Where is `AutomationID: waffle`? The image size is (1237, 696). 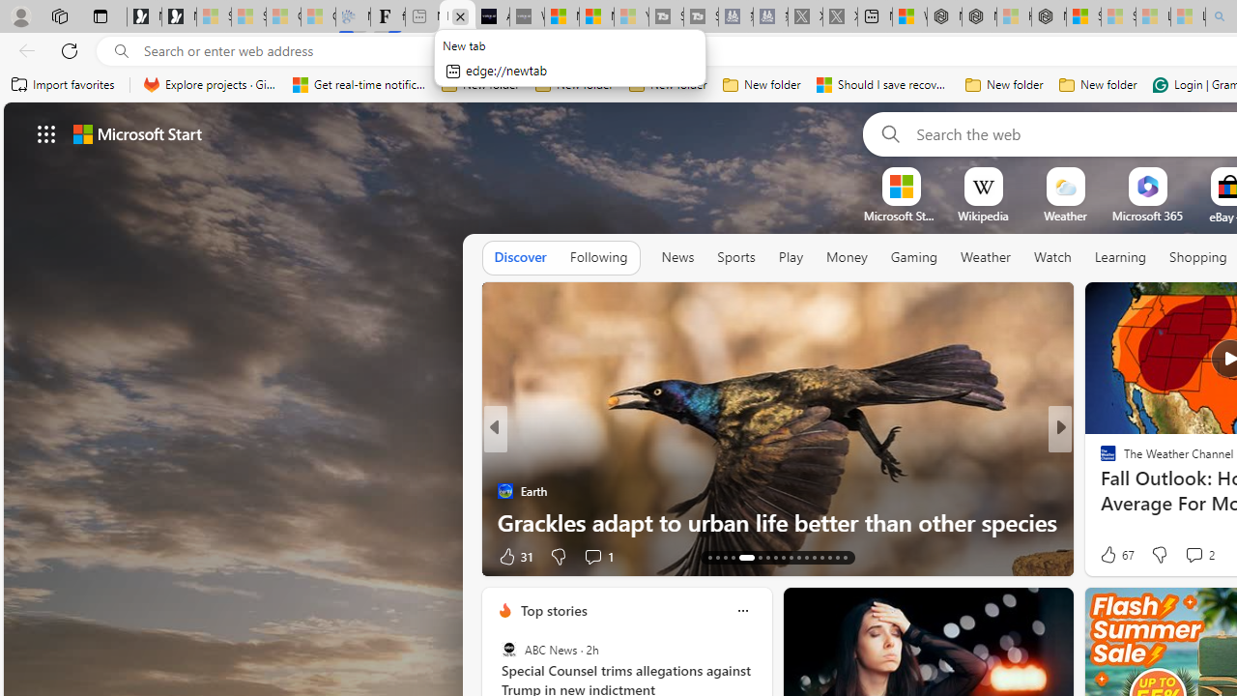
AutomationID: waffle is located at coordinates (46, 133).